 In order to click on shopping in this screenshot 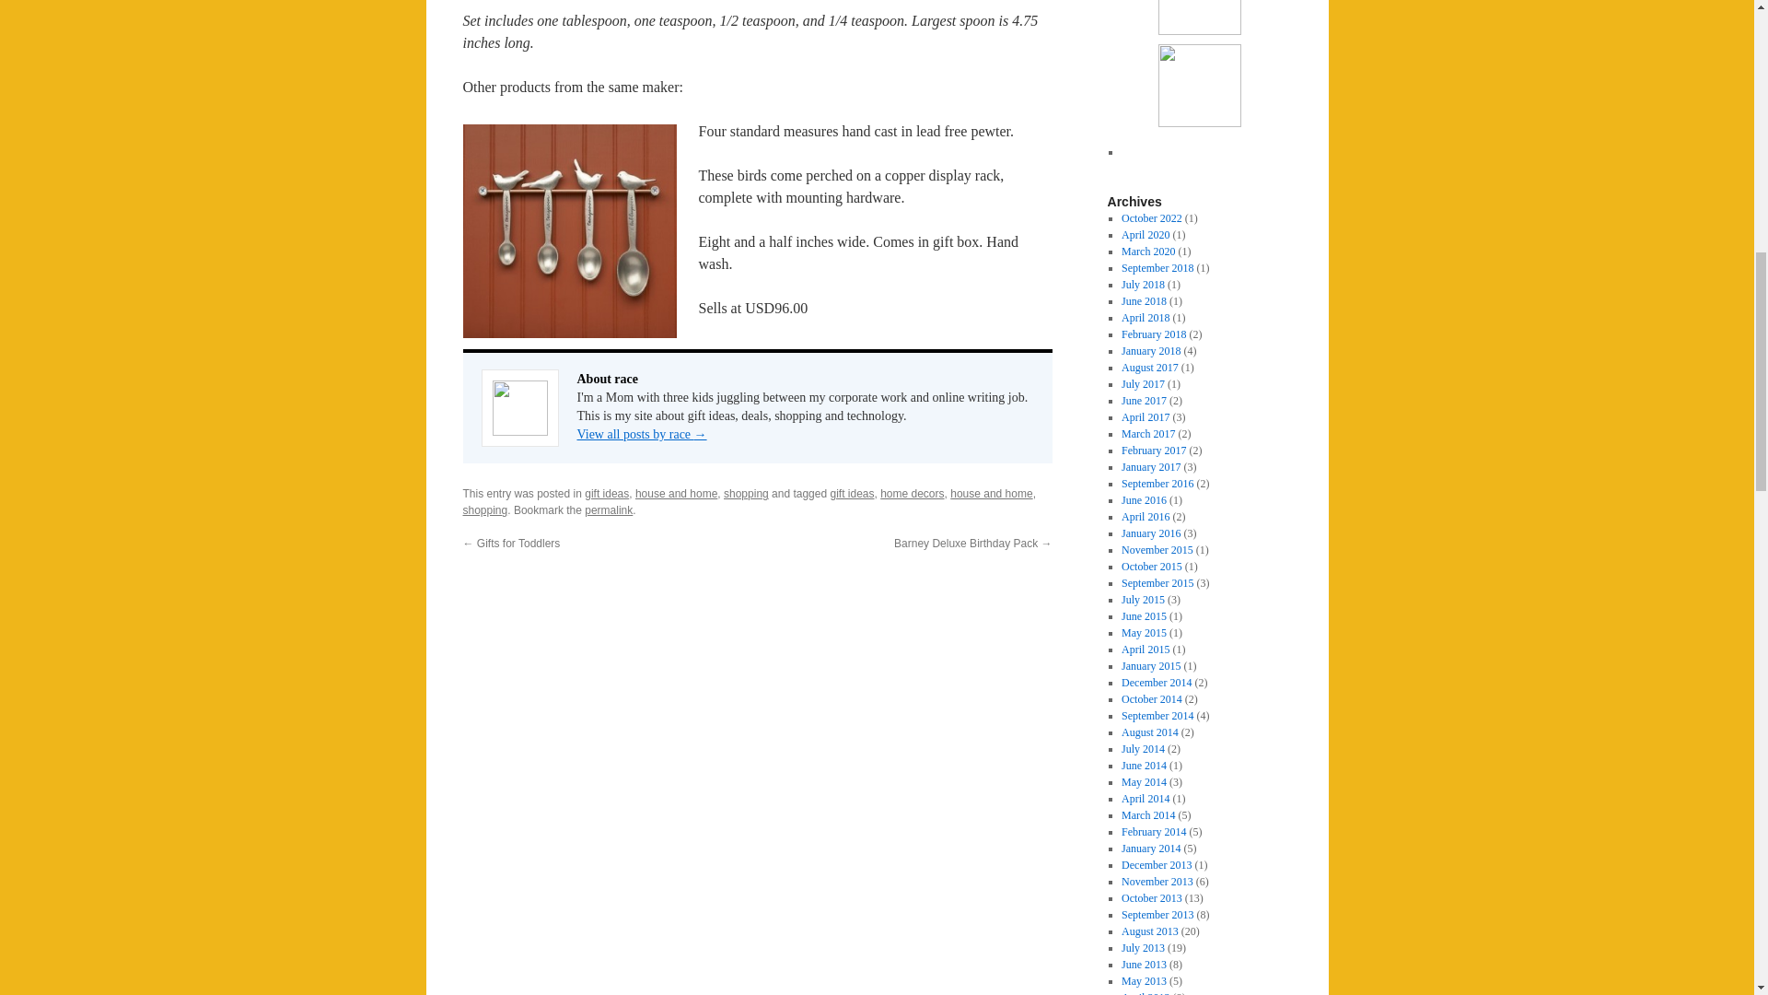, I will do `click(746, 494)`.